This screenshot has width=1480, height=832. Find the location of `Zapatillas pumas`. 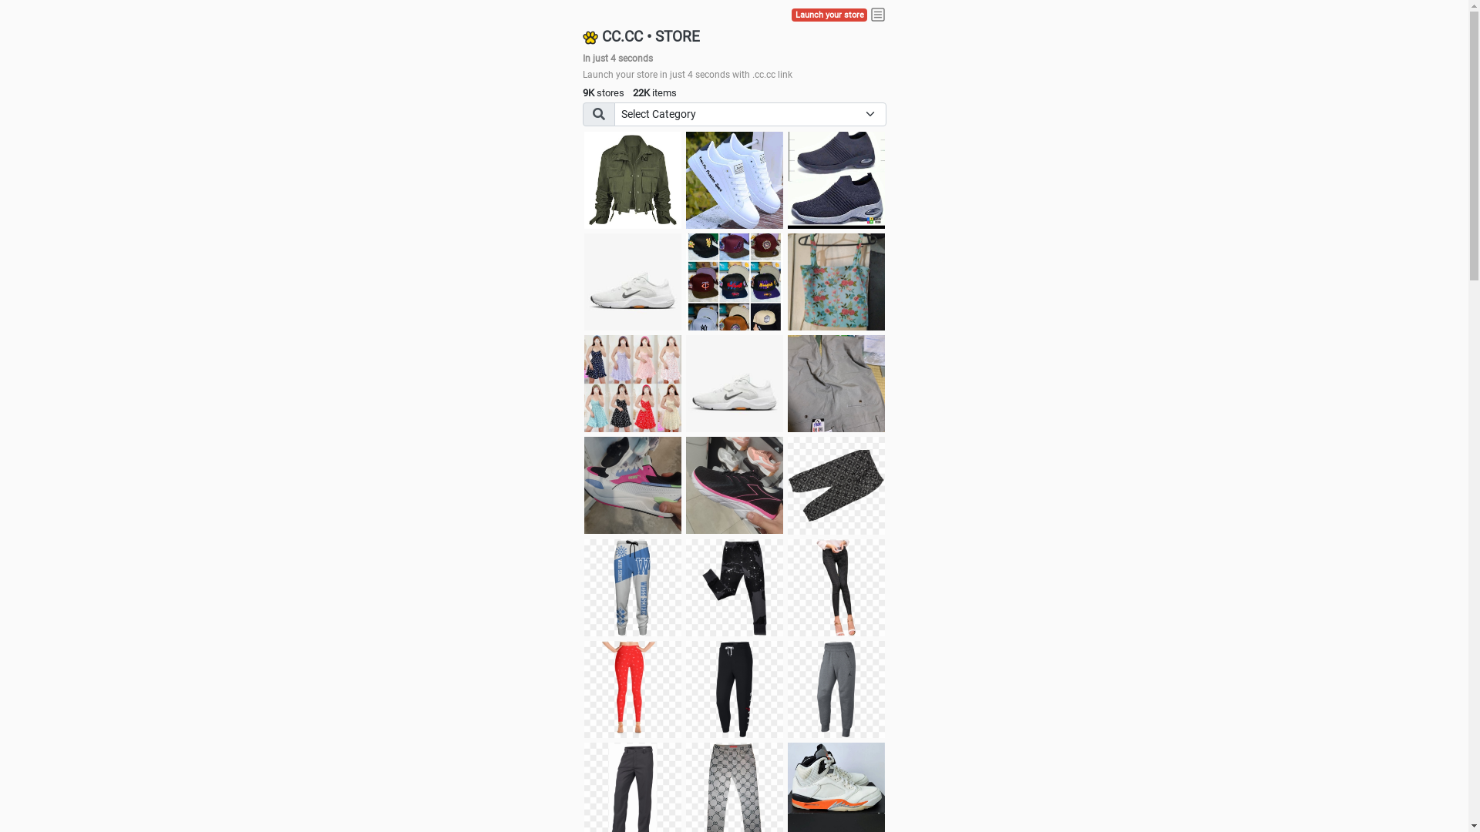

Zapatillas pumas is located at coordinates (633, 485).